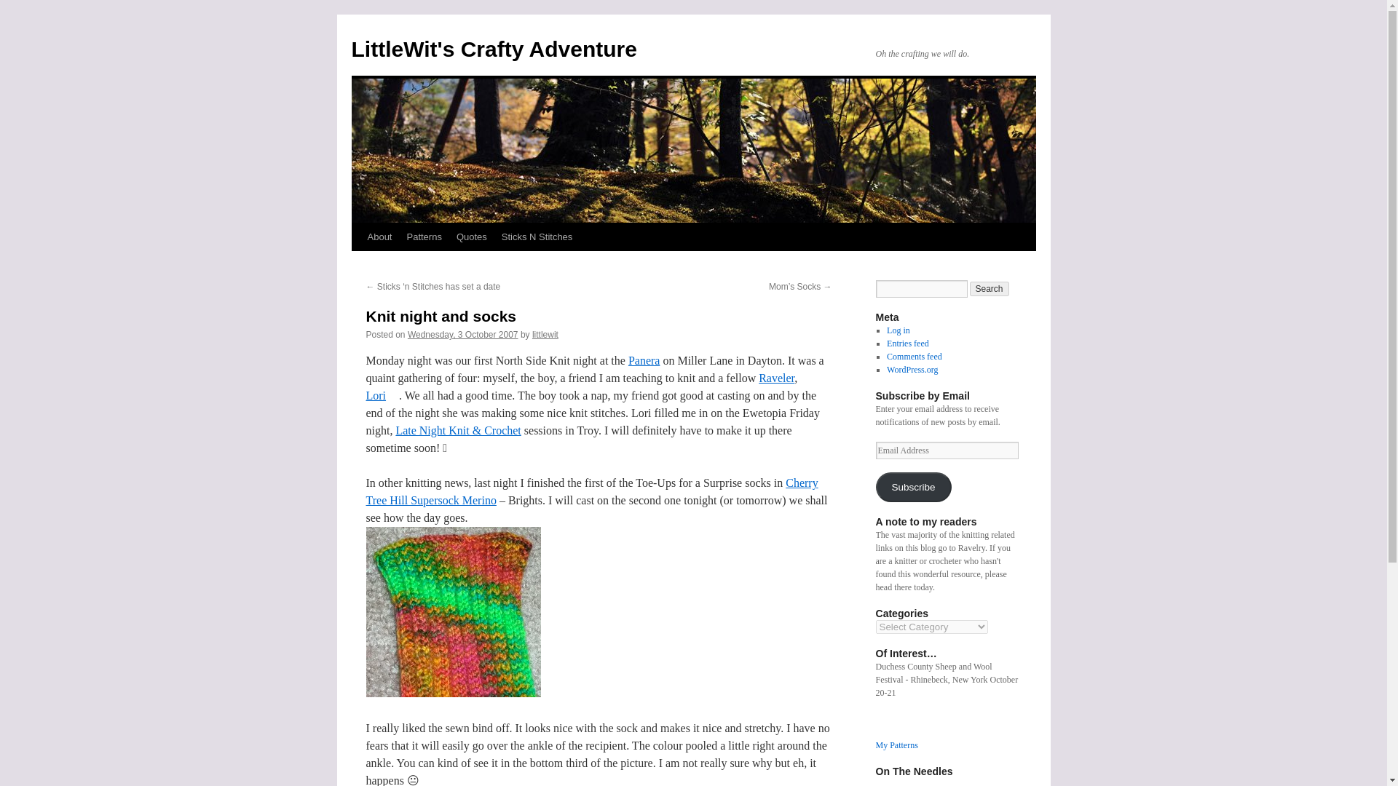 This screenshot has width=1398, height=786. Describe the element at coordinates (545, 334) in the screenshot. I see `littlewit` at that location.